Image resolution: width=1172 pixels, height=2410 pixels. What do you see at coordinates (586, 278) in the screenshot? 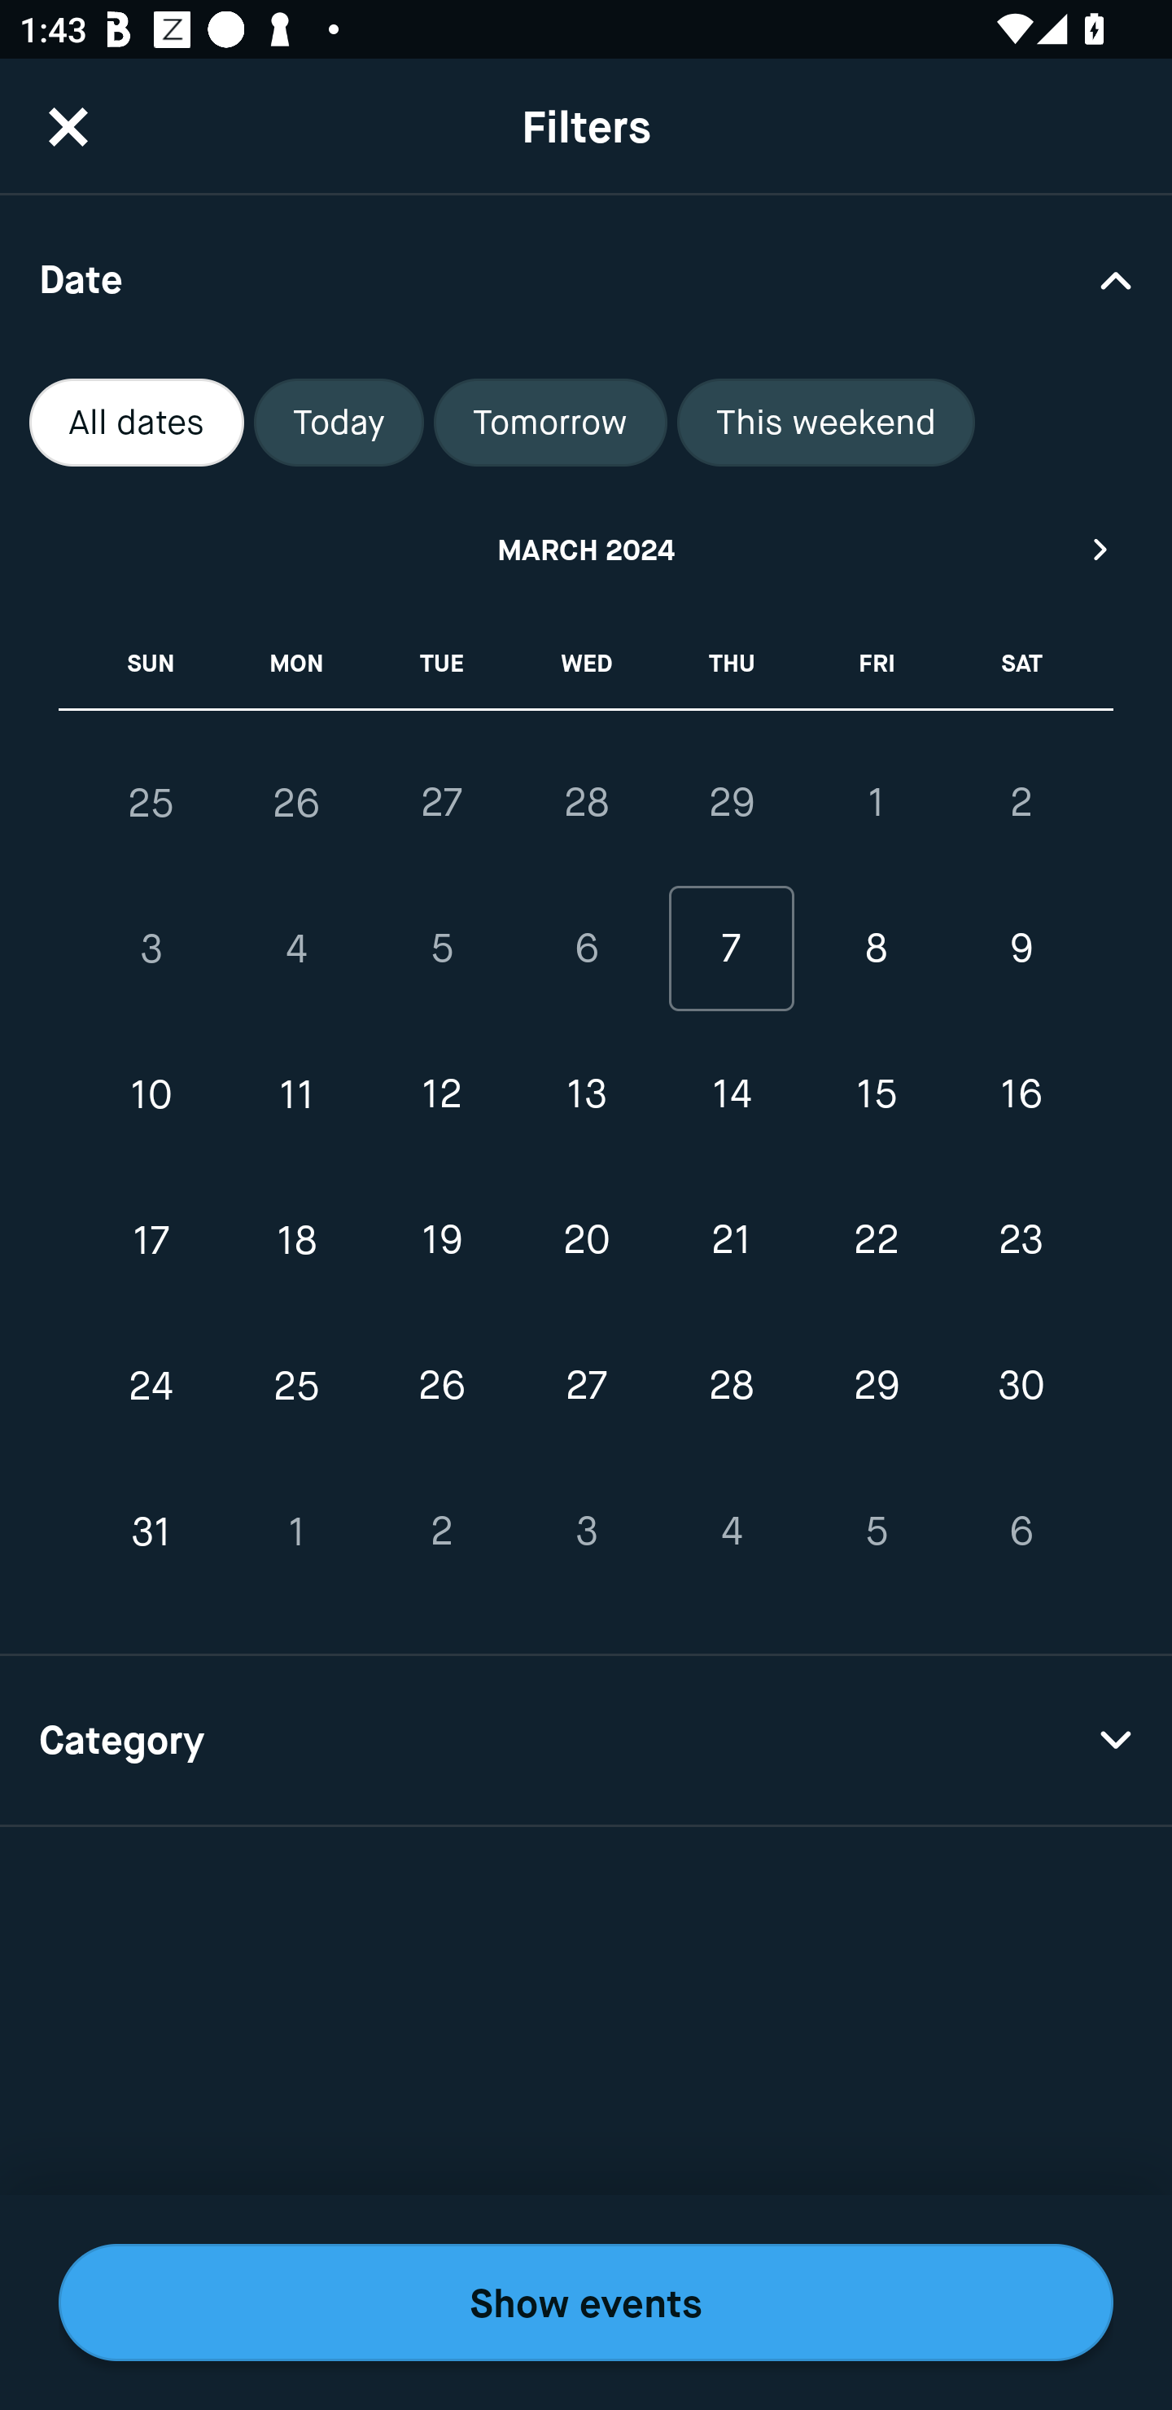
I see `Date Drop Down Arrow` at bounding box center [586, 278].